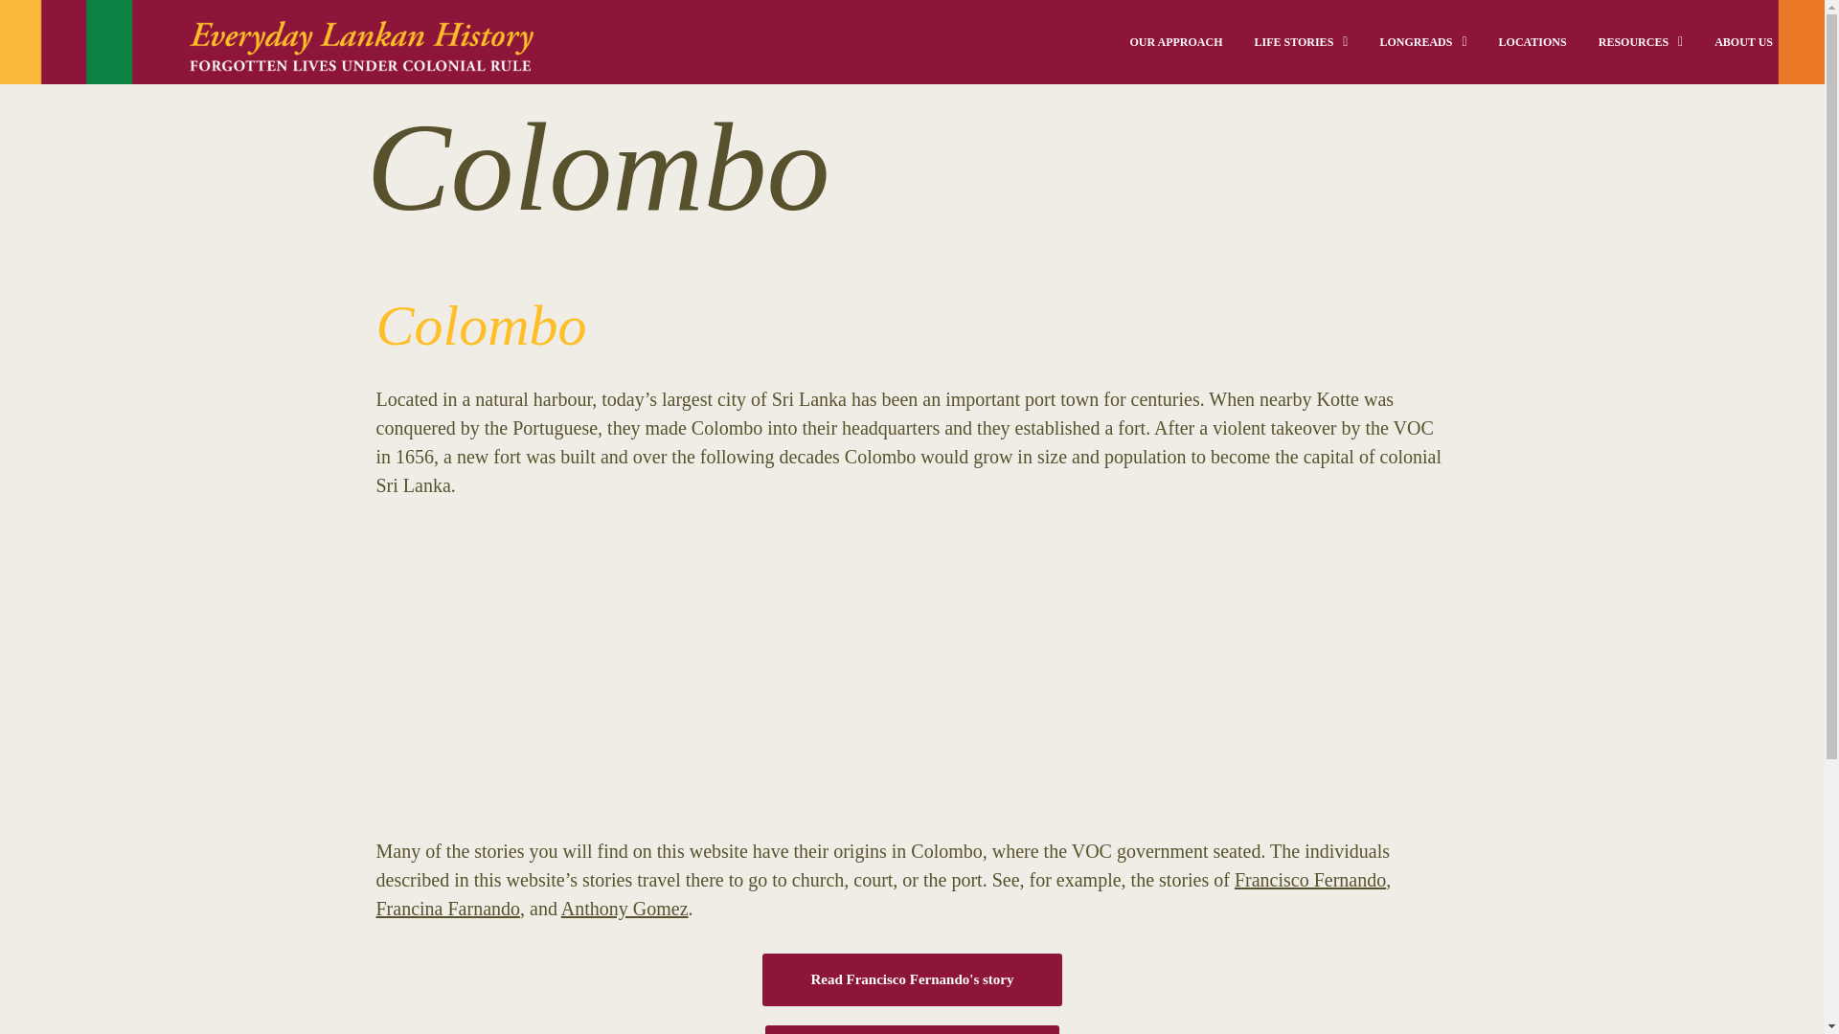  I want to click on LIFE STORIES, so click(1300, 42).